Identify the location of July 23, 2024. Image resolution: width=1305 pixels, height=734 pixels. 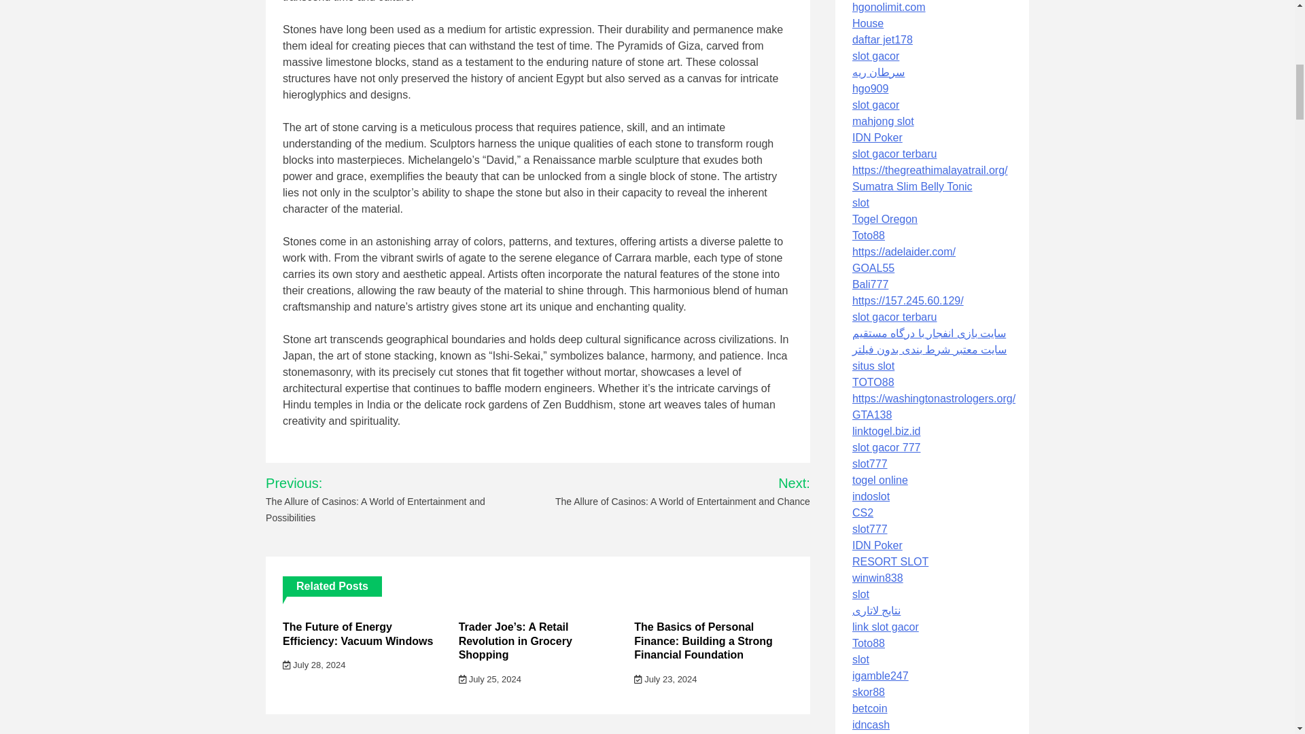
(665, 679).